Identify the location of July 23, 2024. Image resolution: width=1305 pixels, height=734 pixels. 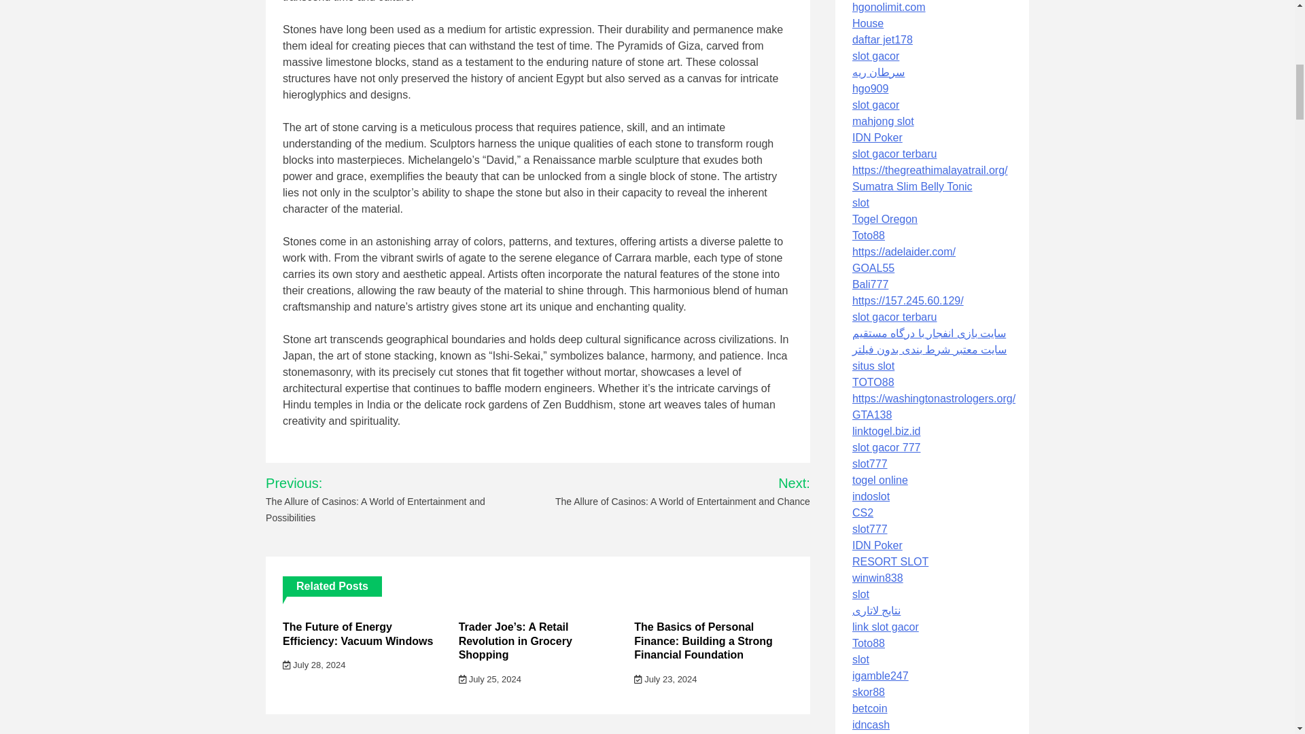
(665, 679).